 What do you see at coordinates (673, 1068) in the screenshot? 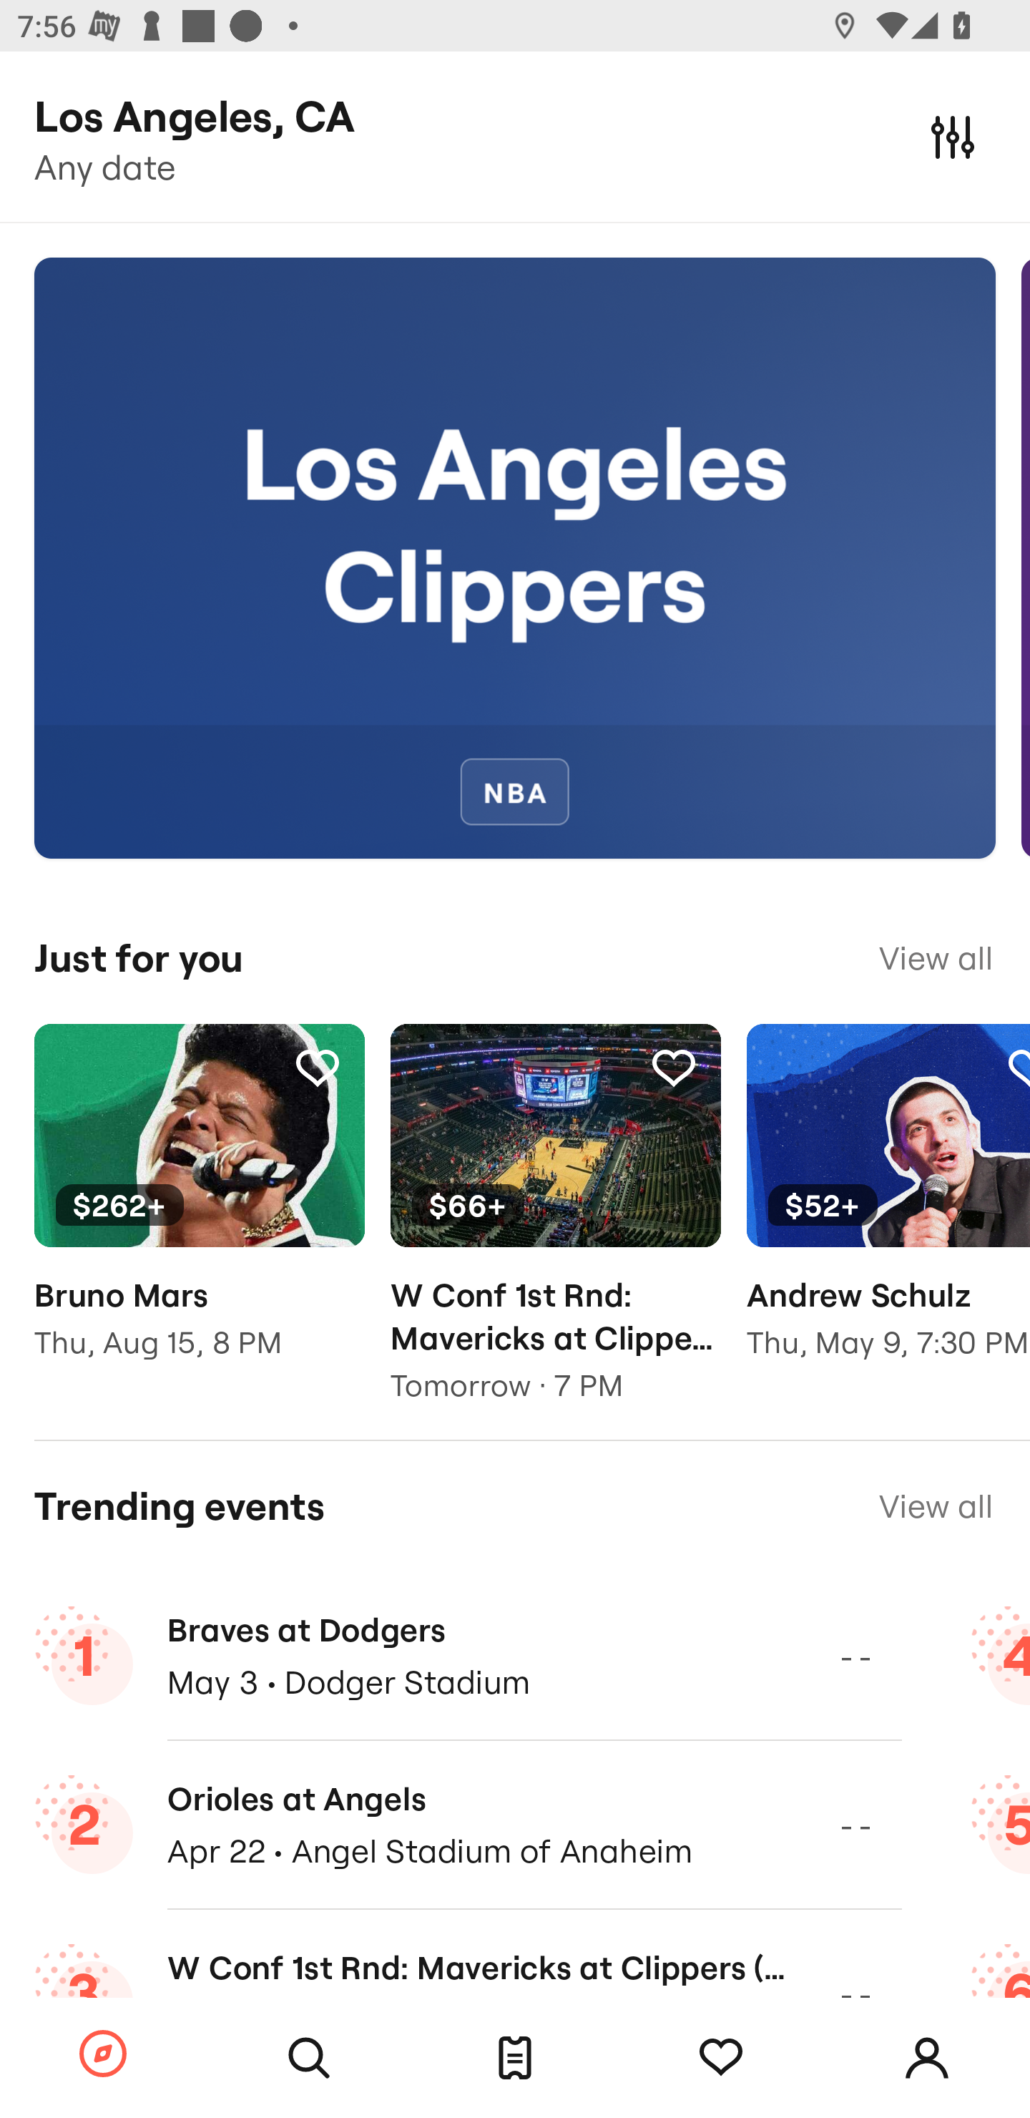
I see `Tracking` at bounding box center [673, 1068].